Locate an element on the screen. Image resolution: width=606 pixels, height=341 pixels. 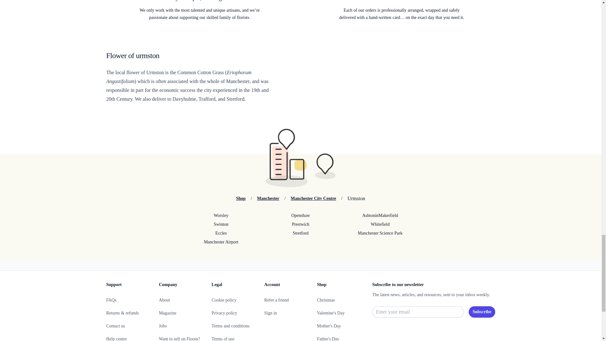
About is located at coordinates (164, 300).